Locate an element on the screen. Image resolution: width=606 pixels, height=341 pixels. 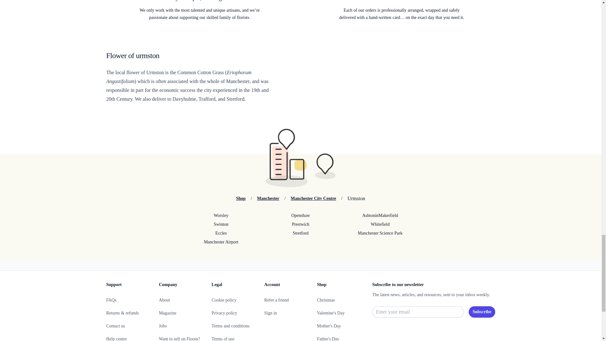
About is located at coordinates (164, 300).